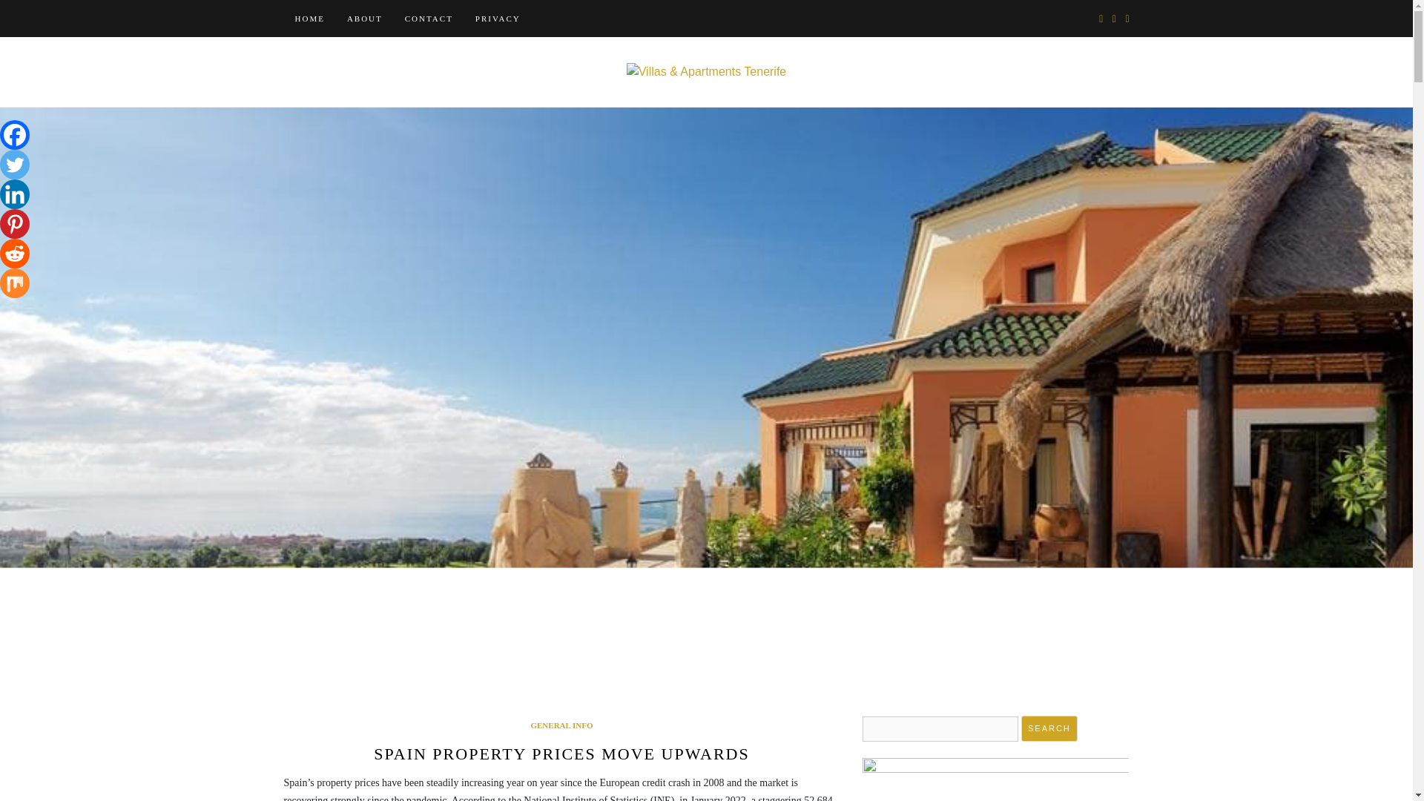 This screenshot has width=1424, height=801. I want to click on Facebook, so click(15, 135).